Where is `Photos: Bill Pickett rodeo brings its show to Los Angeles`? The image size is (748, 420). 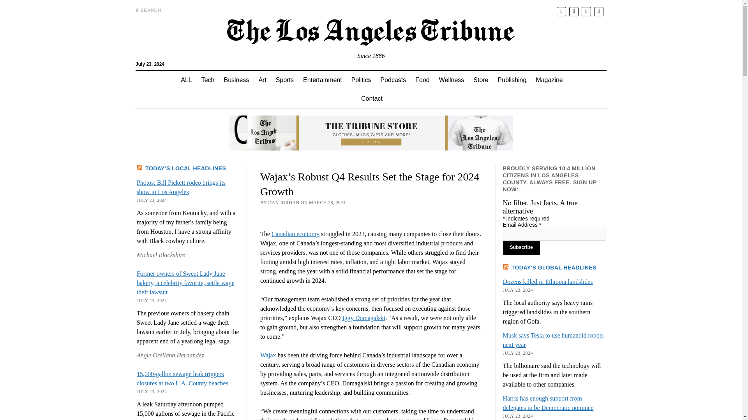 Photos: Bill Pickett rodeo brings its show to Los Angeles is located at coordinates (181, 187).